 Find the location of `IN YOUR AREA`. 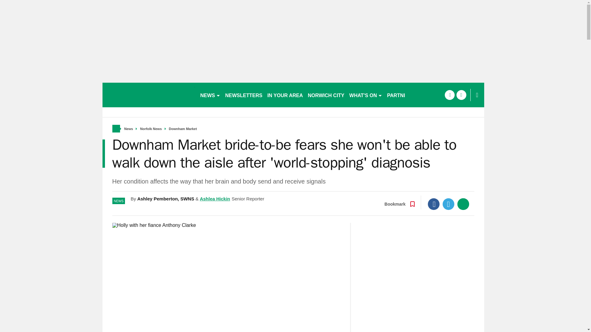

IN YOUR AREA is located at coordinates (285, 95).